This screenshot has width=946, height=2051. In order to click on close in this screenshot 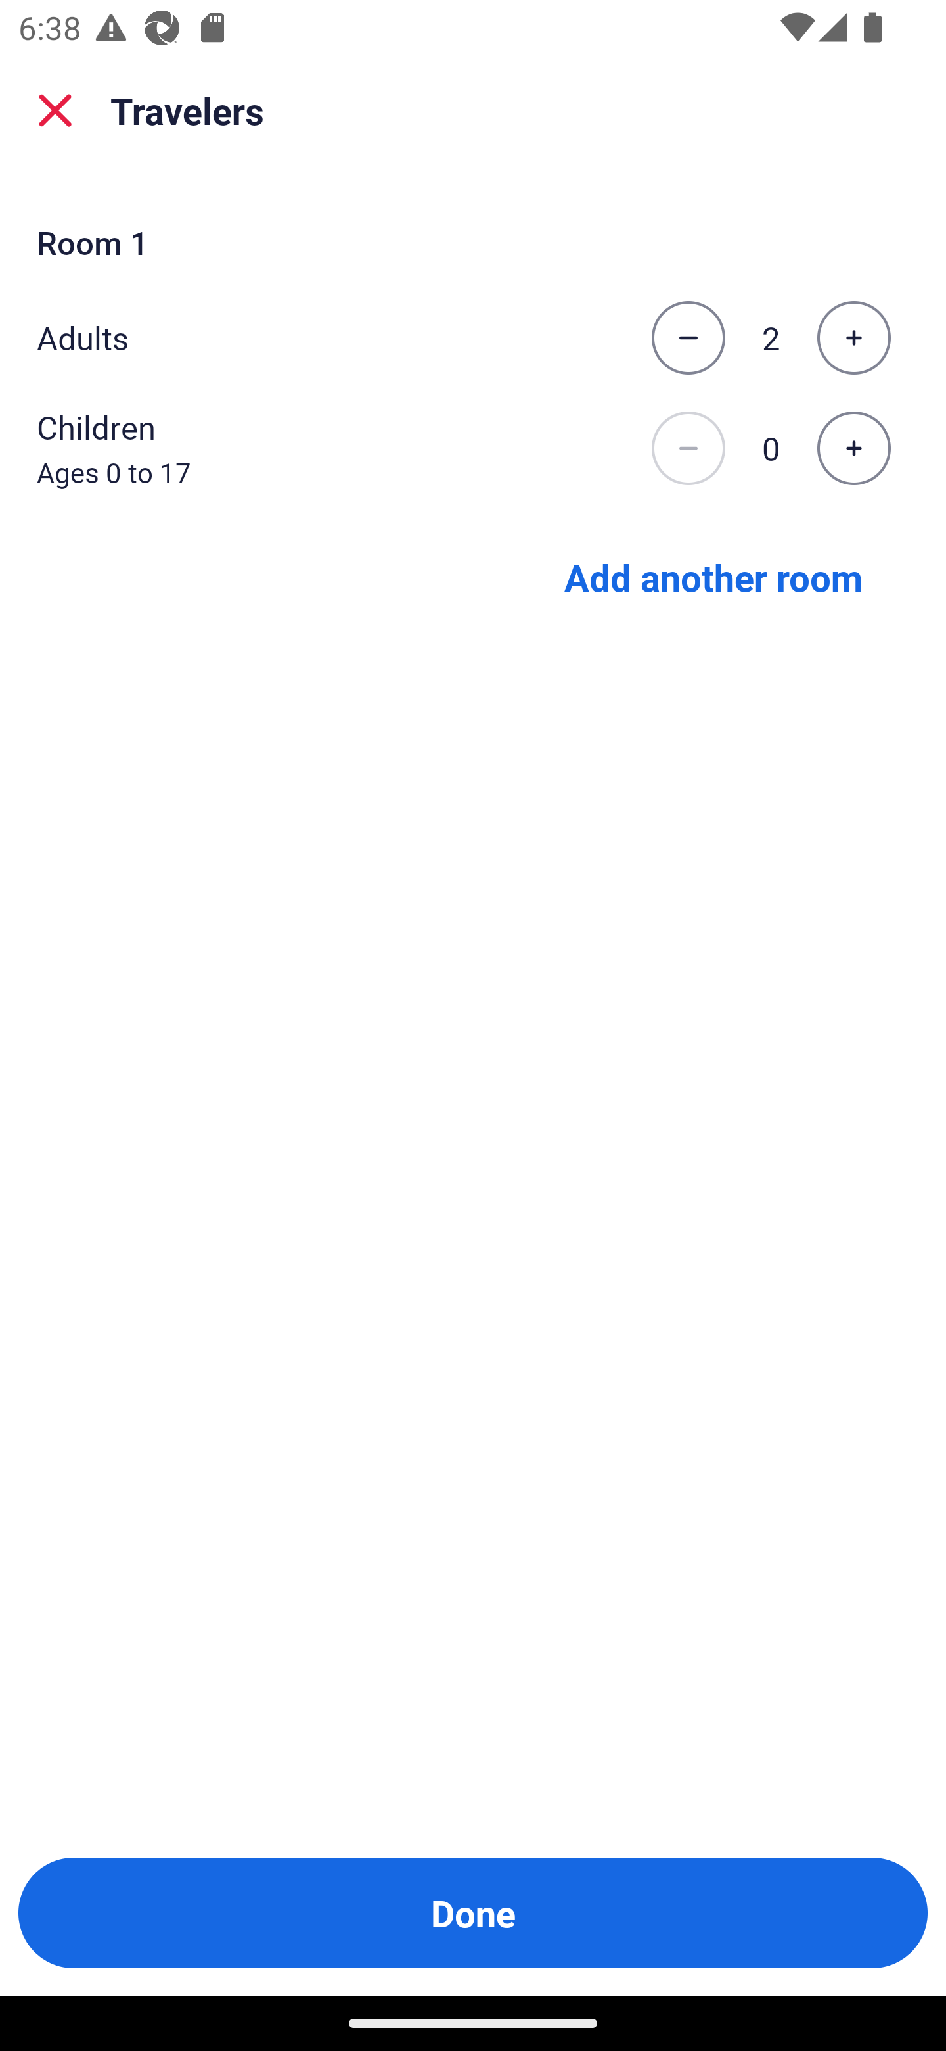, I will do `click(55, 110)`.